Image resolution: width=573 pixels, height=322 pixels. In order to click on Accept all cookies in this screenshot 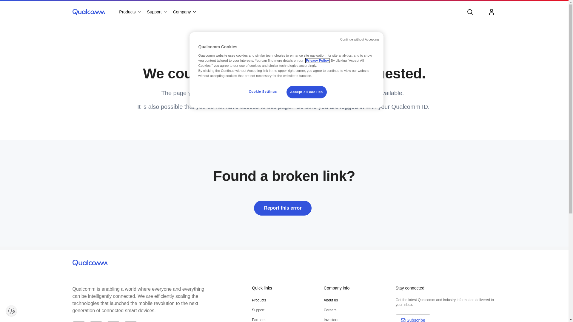, I will do `click(307, 92)`.